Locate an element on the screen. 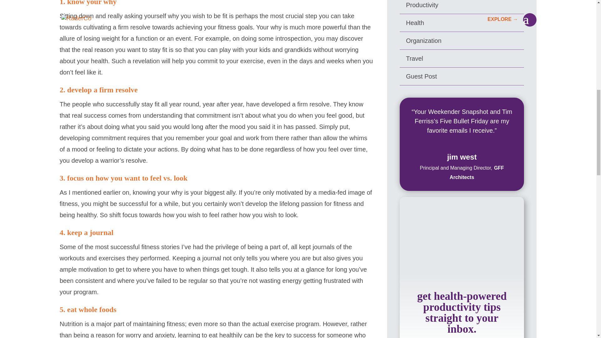 This screenshot has width=601, height=338. Travel is located at coordinates (414, 58).